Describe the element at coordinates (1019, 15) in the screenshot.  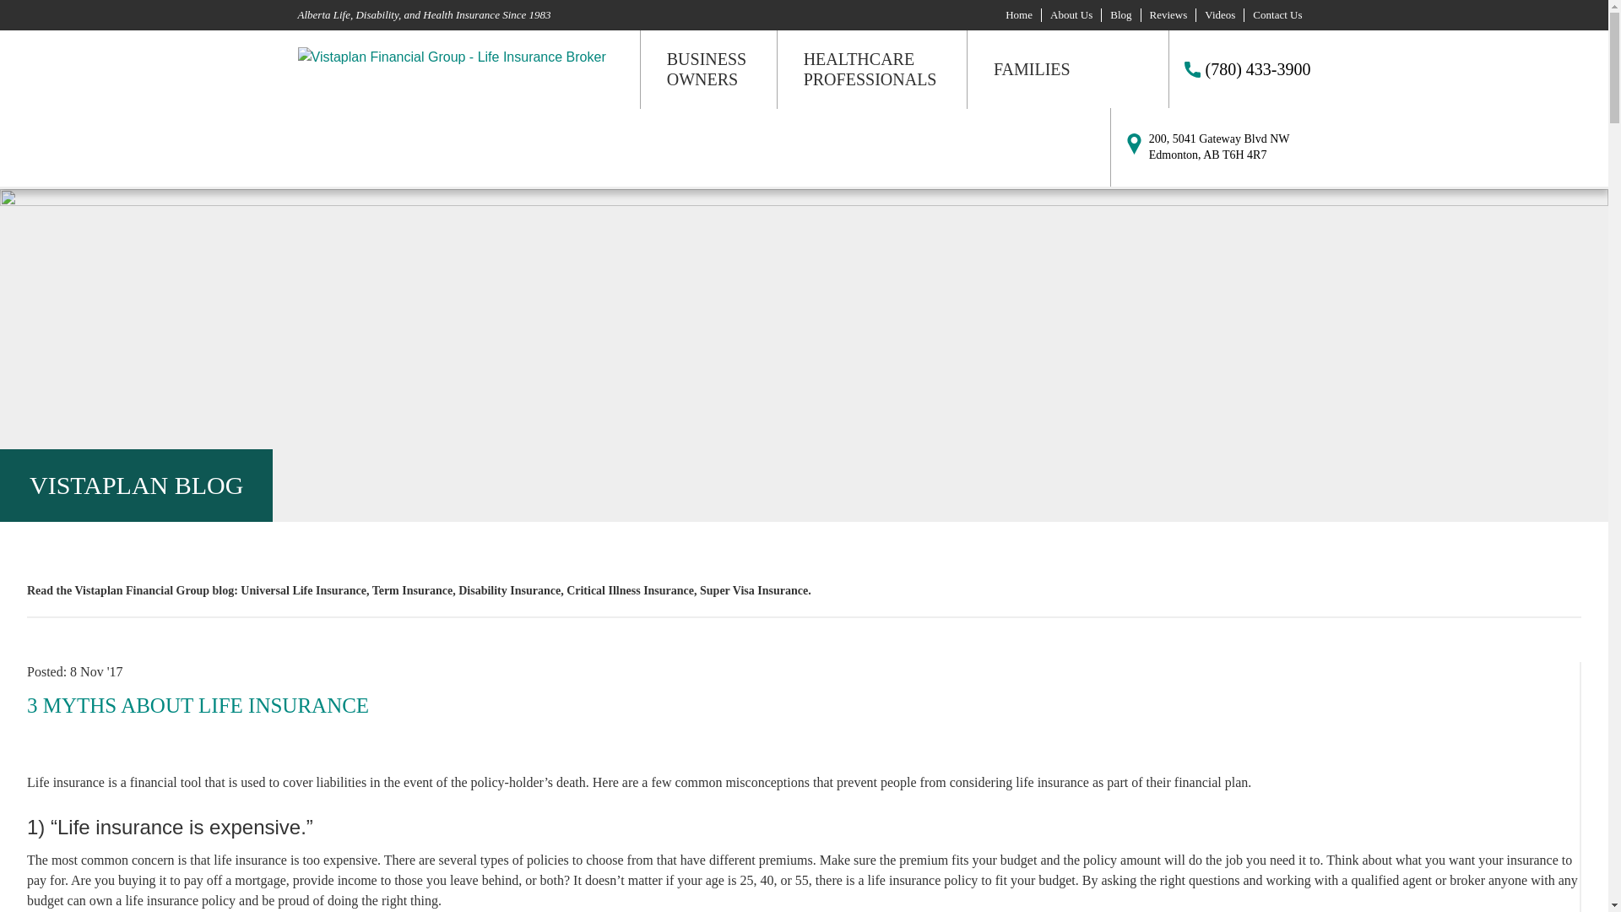
I see `Home` at that location.